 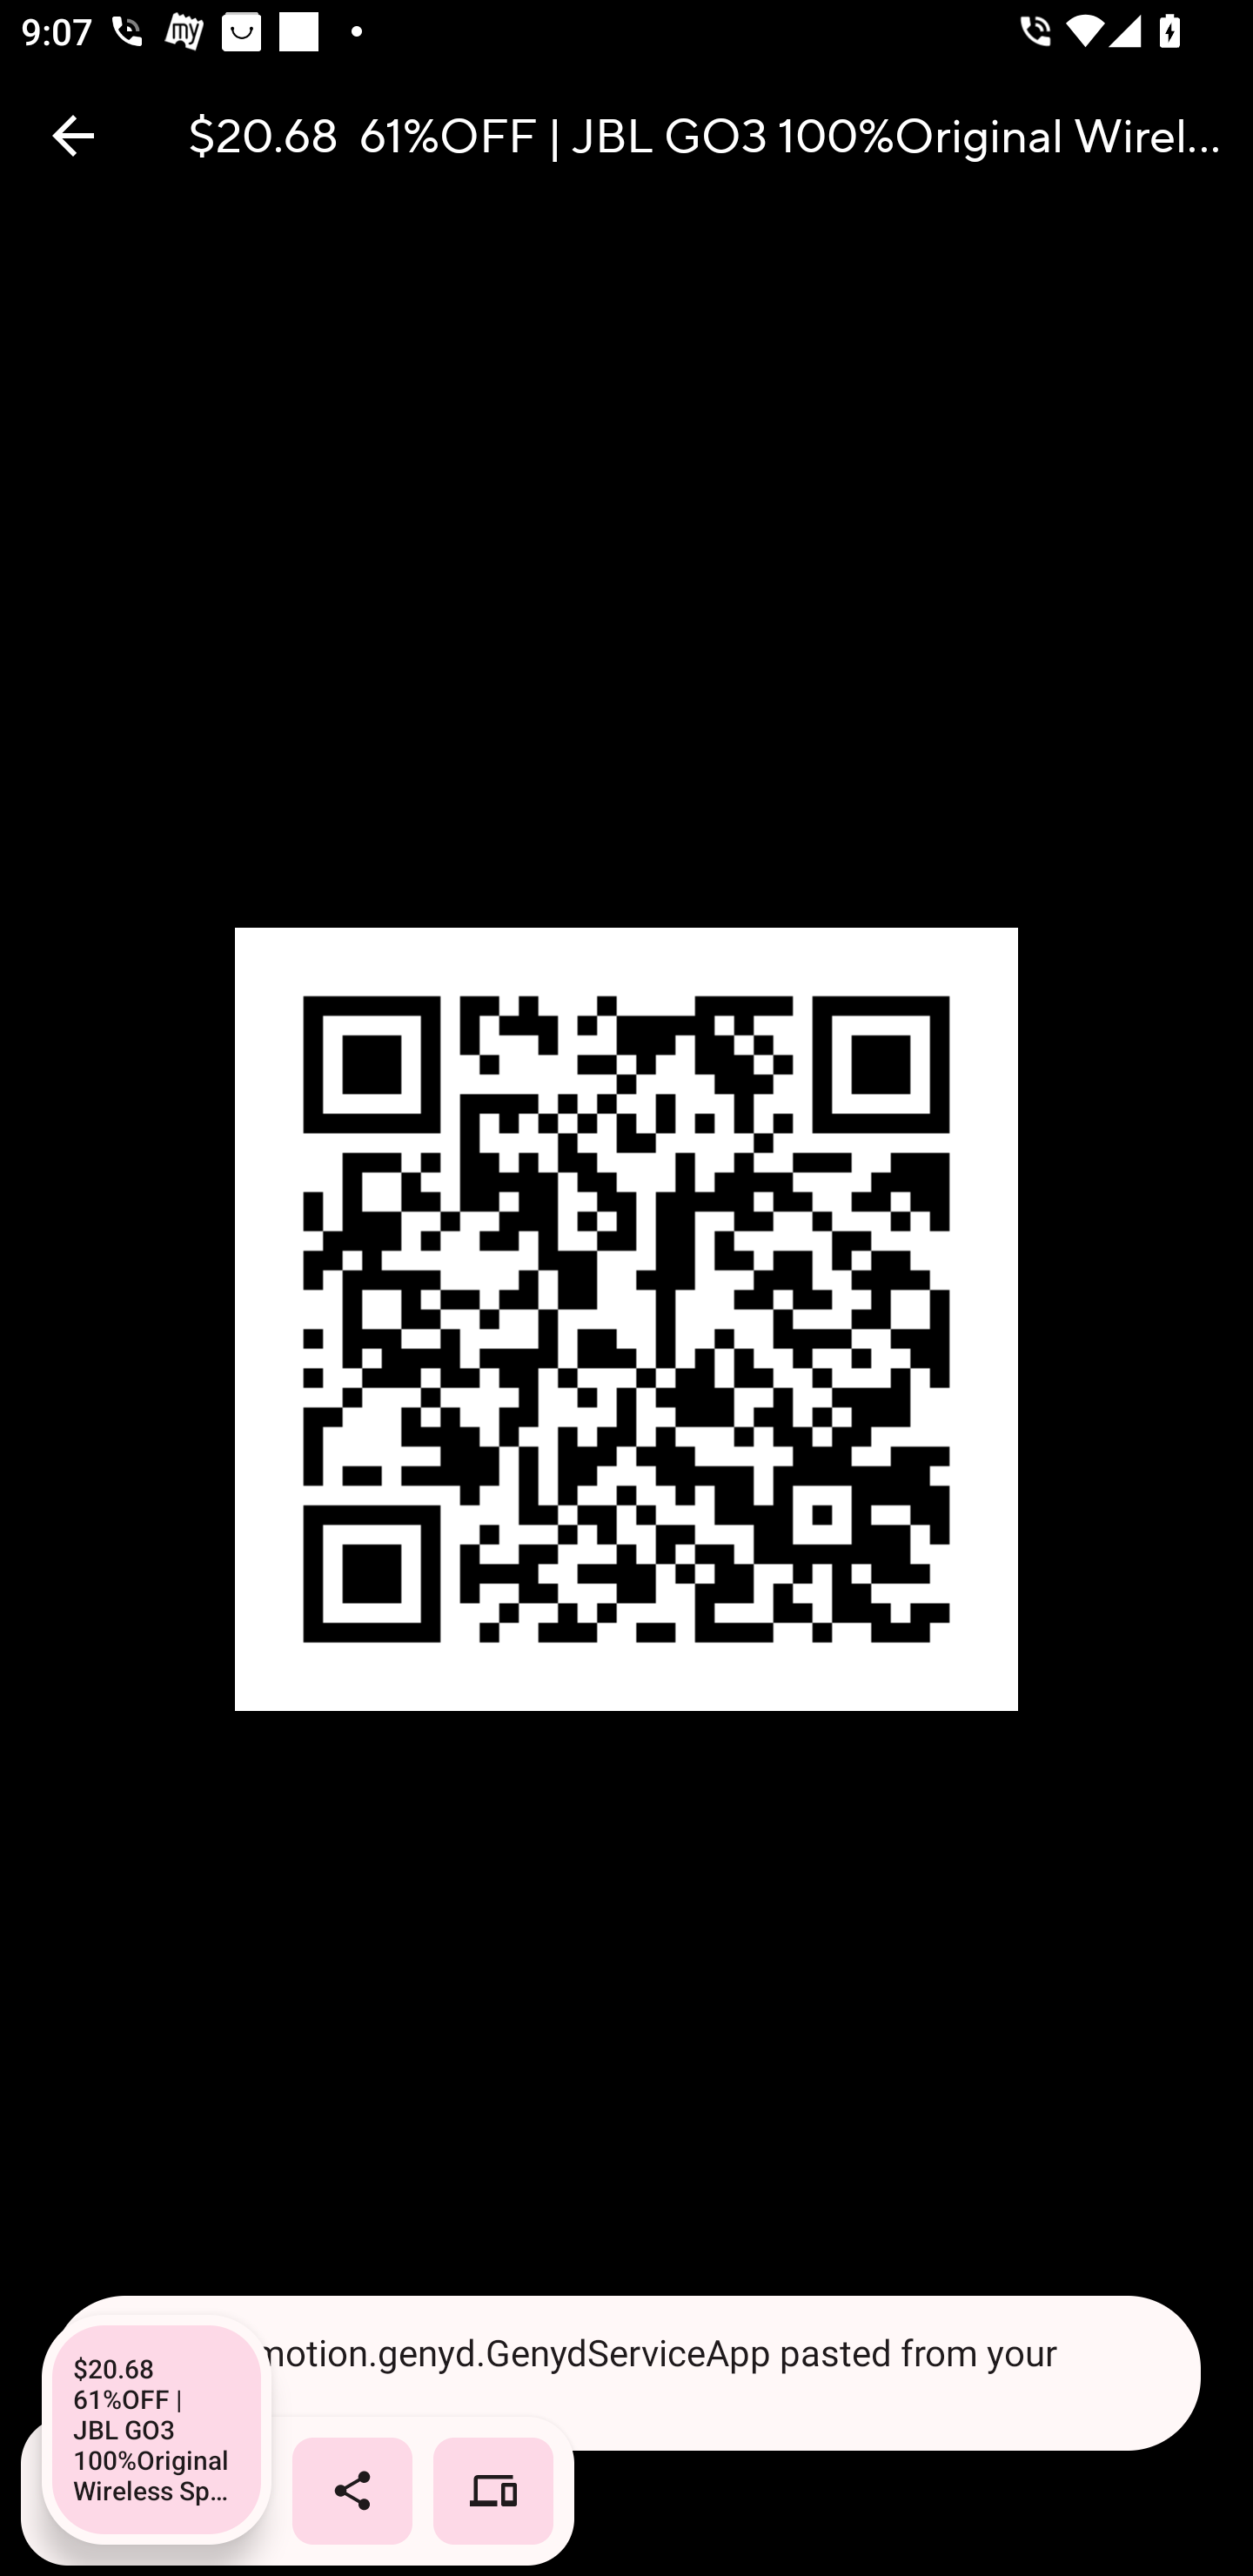 I want to click on Navigate up, so click(x=73, y=135).